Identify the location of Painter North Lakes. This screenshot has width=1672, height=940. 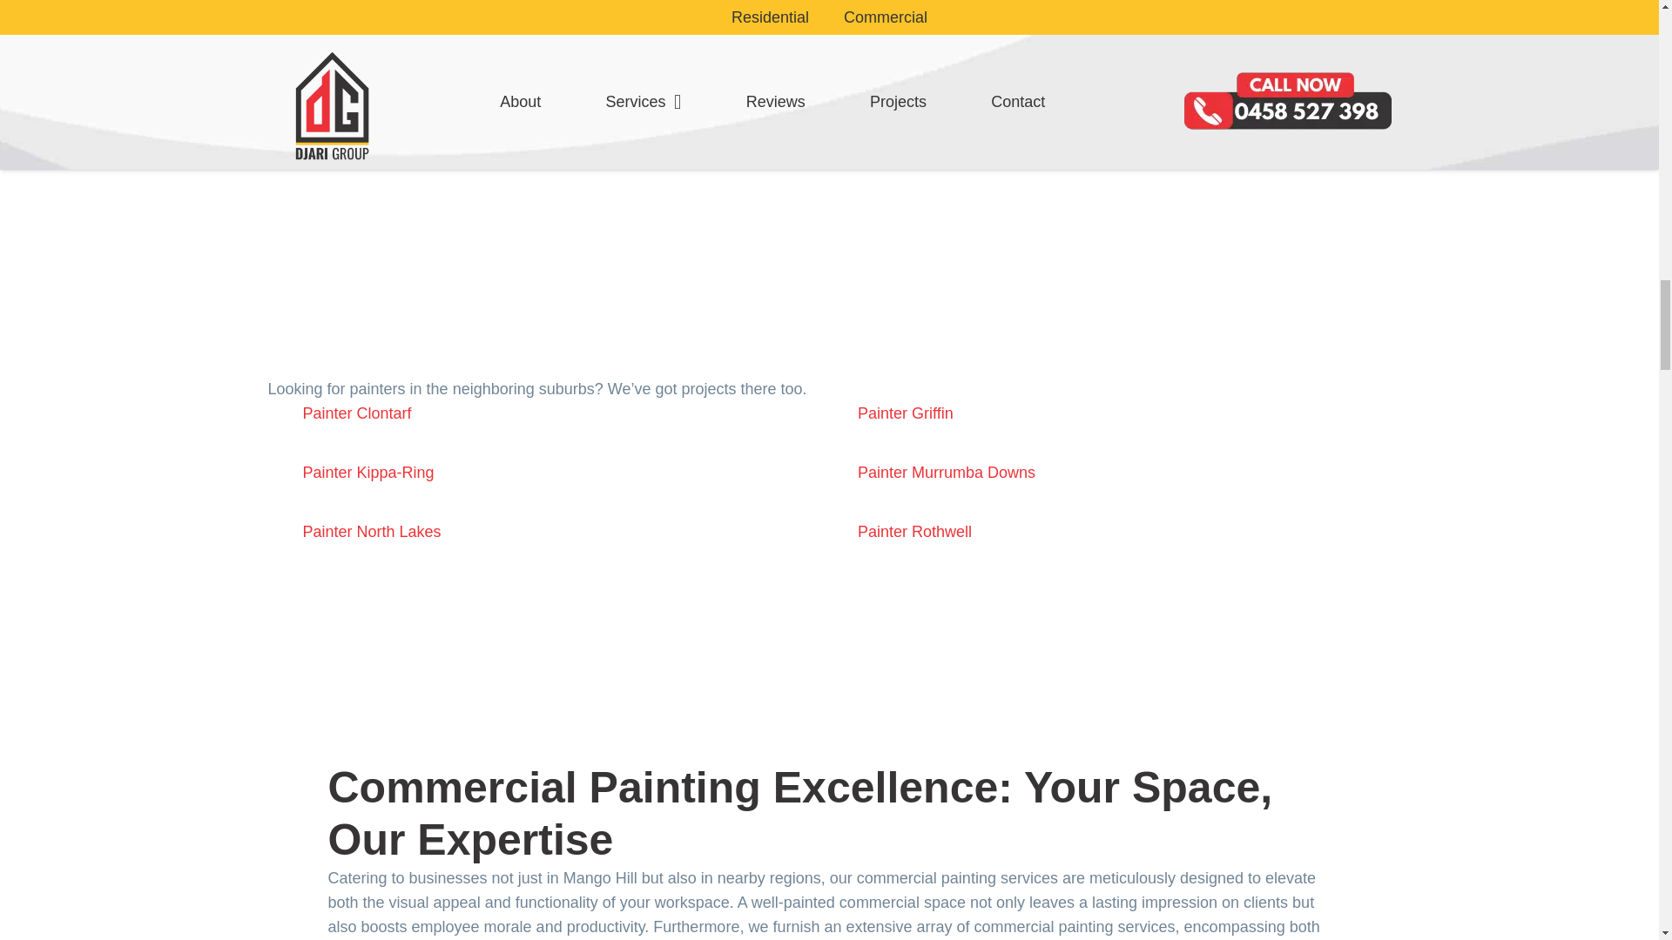
(371, 531).